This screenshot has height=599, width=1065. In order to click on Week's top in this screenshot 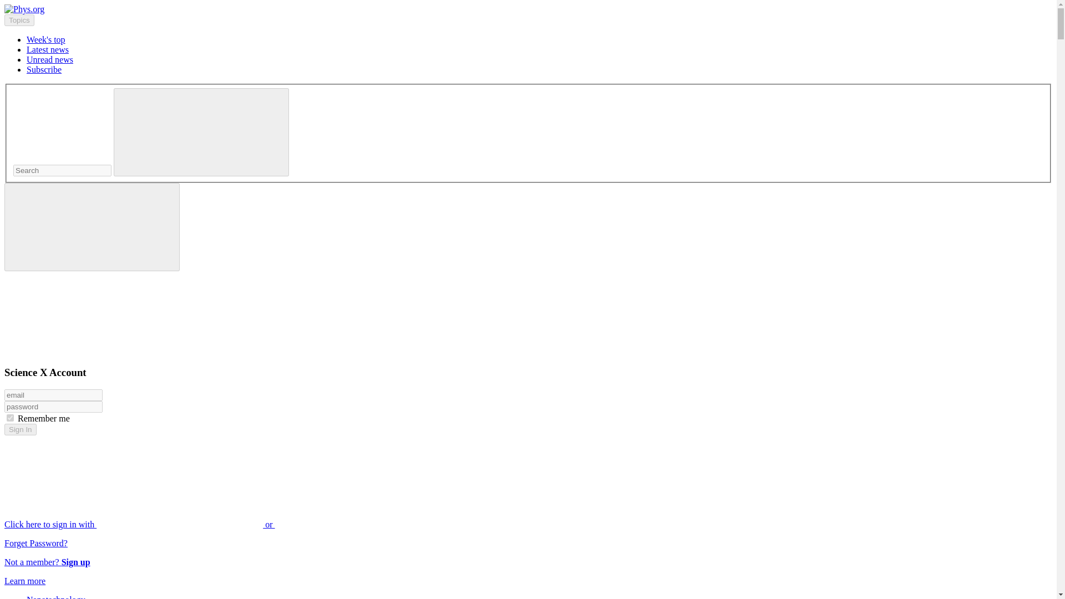, I will do `click(45, 39)`.